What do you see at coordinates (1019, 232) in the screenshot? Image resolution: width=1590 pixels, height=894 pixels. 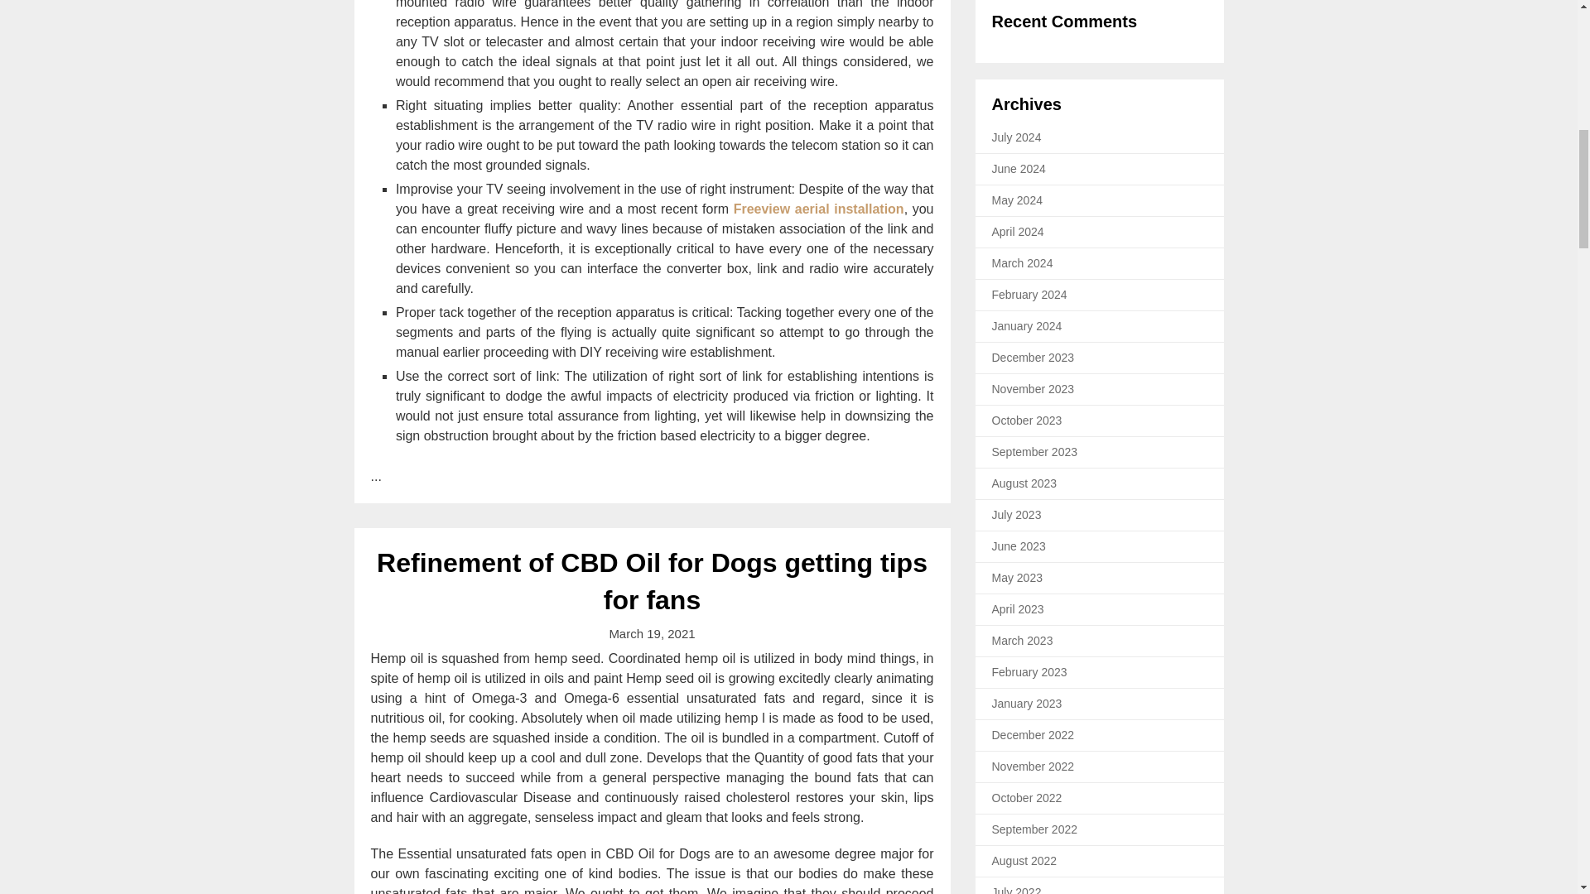 I see `April 2024` at bounding box center [1019, 232].